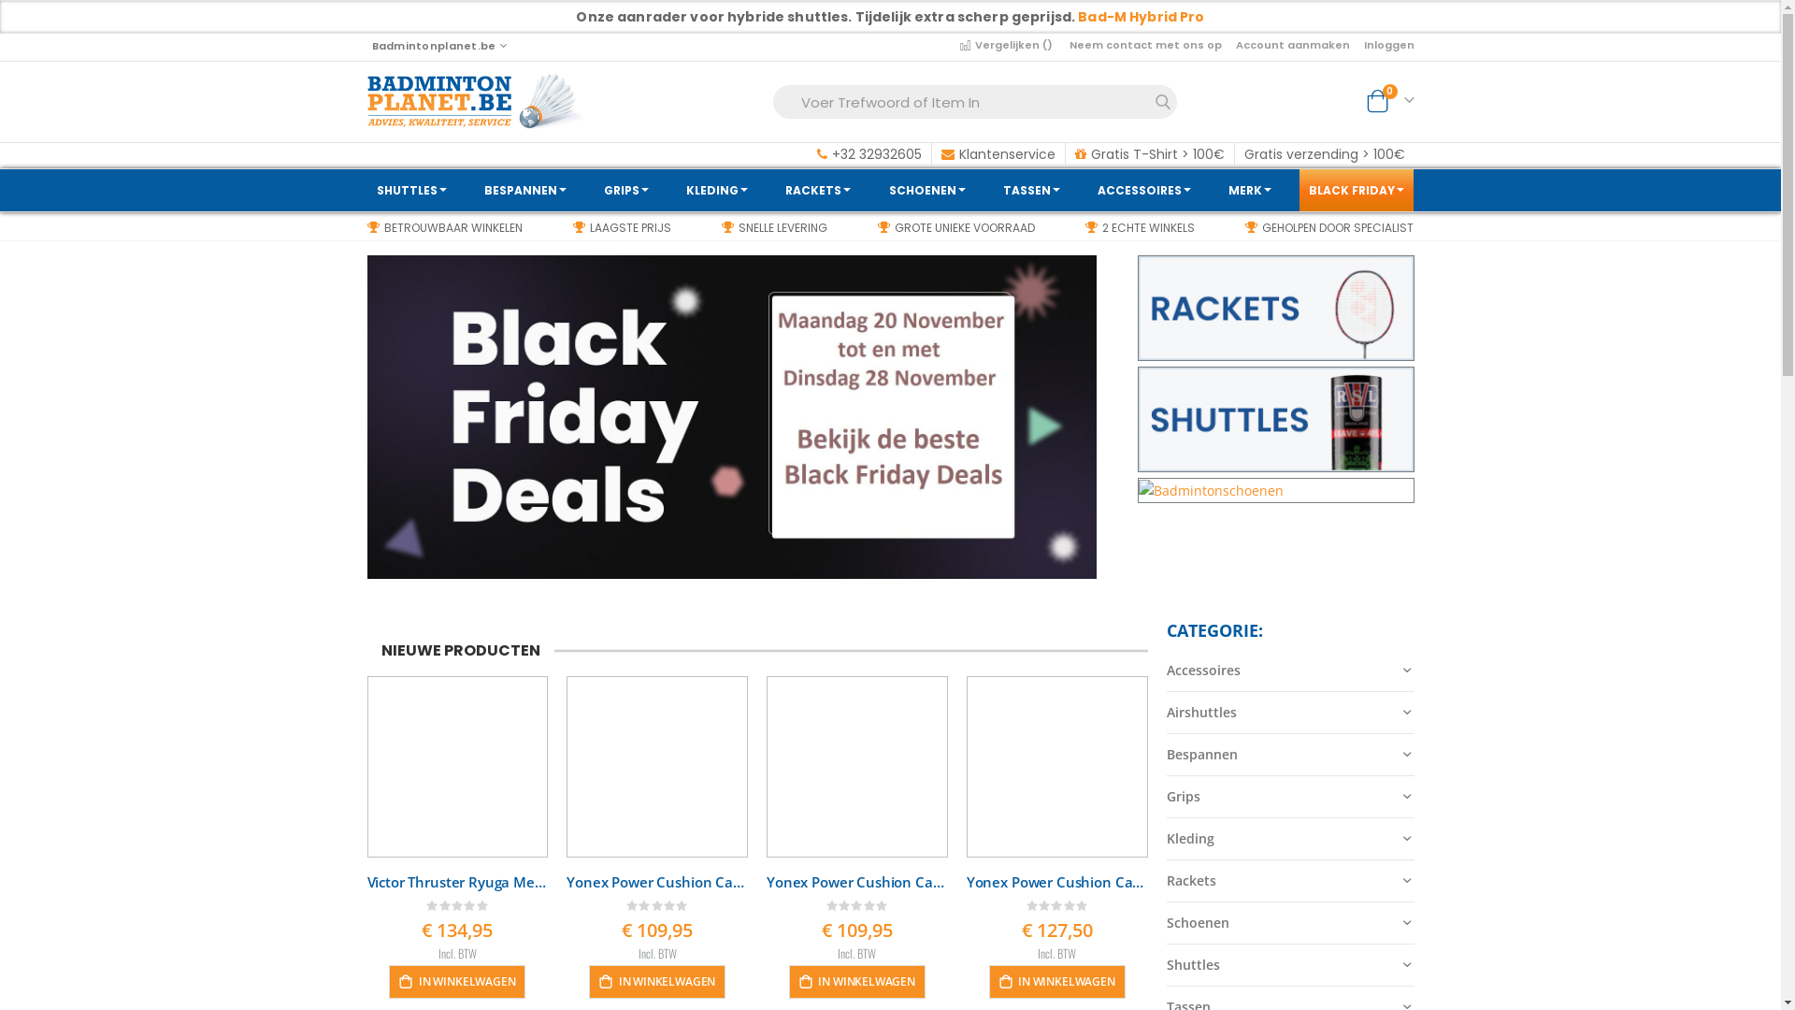  What do you see at coordinates (1144, 191) in the screenshot?
I see `ACCESSOIRES` at bounding box center [1144, 191].